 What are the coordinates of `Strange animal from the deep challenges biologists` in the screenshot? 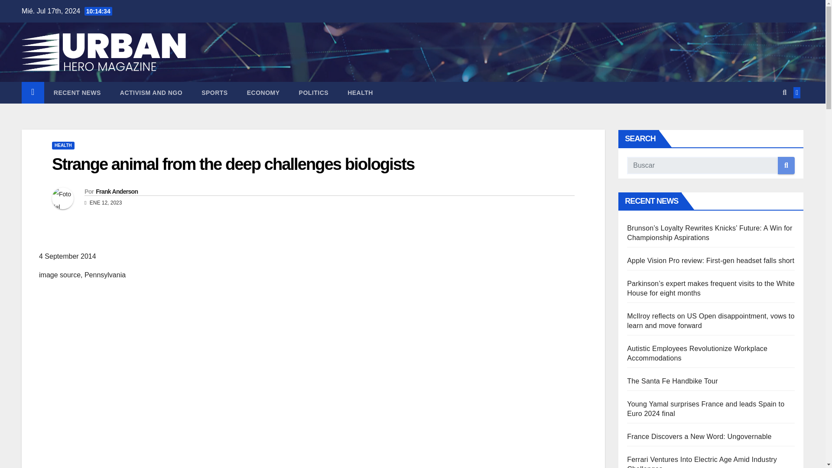 It's located at (233, 164).